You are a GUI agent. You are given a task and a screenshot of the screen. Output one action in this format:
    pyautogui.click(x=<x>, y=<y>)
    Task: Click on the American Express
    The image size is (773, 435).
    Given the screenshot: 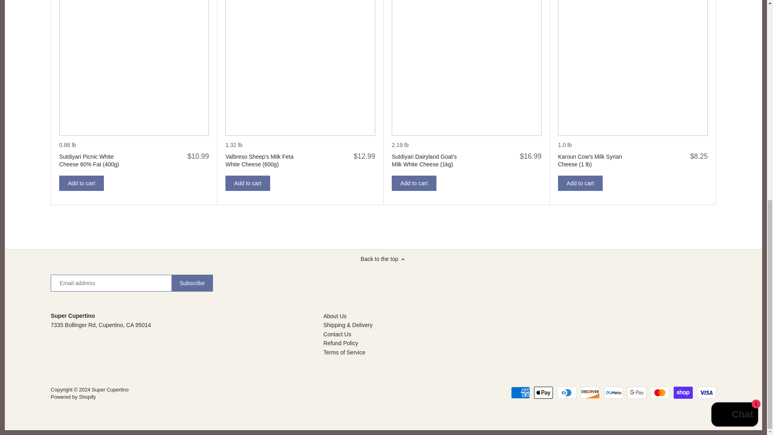 What is the action you would take?
    pyautogui.click(x=521, y=393)
    